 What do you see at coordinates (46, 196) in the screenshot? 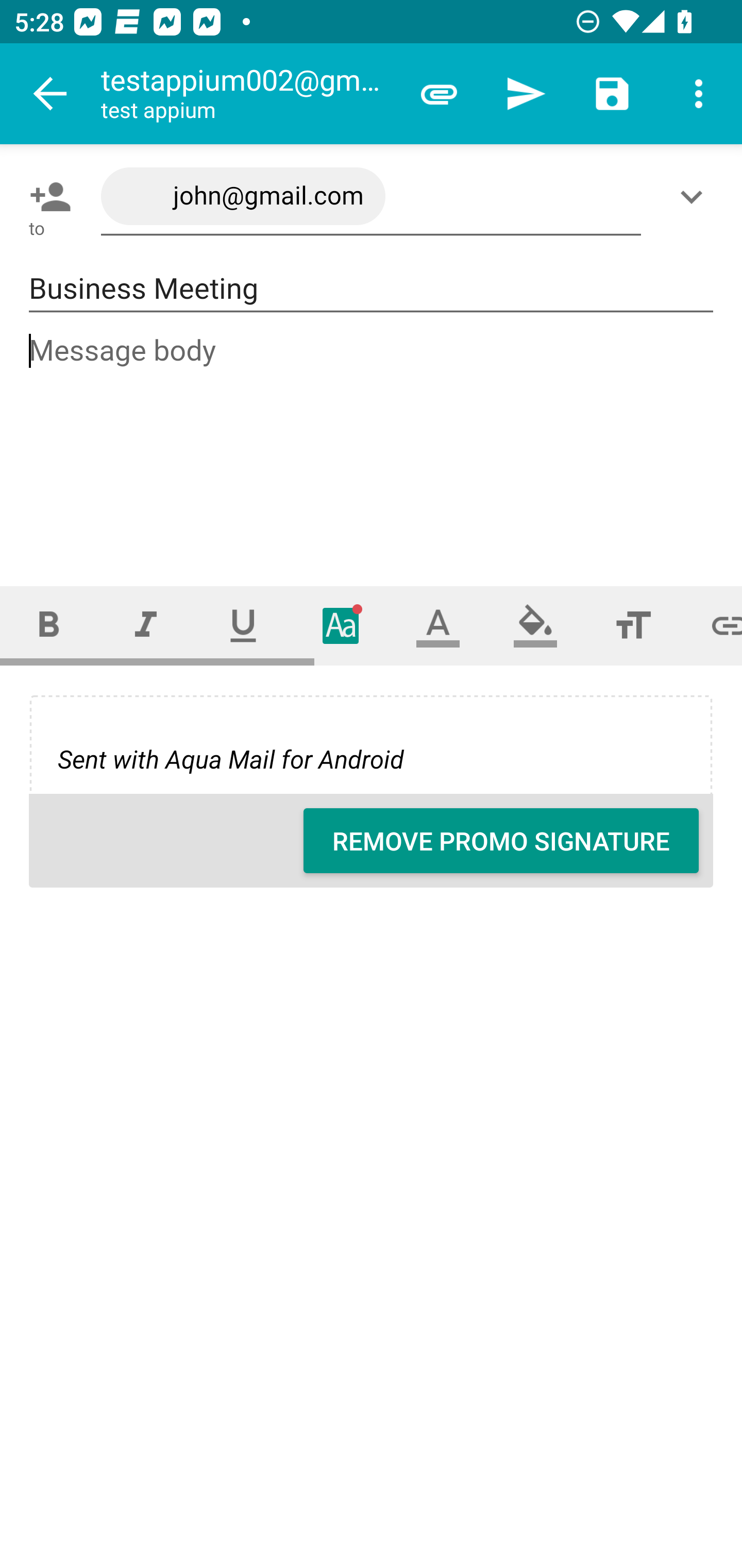
I see `Pick contact: To` at bounding box center [46, 196].